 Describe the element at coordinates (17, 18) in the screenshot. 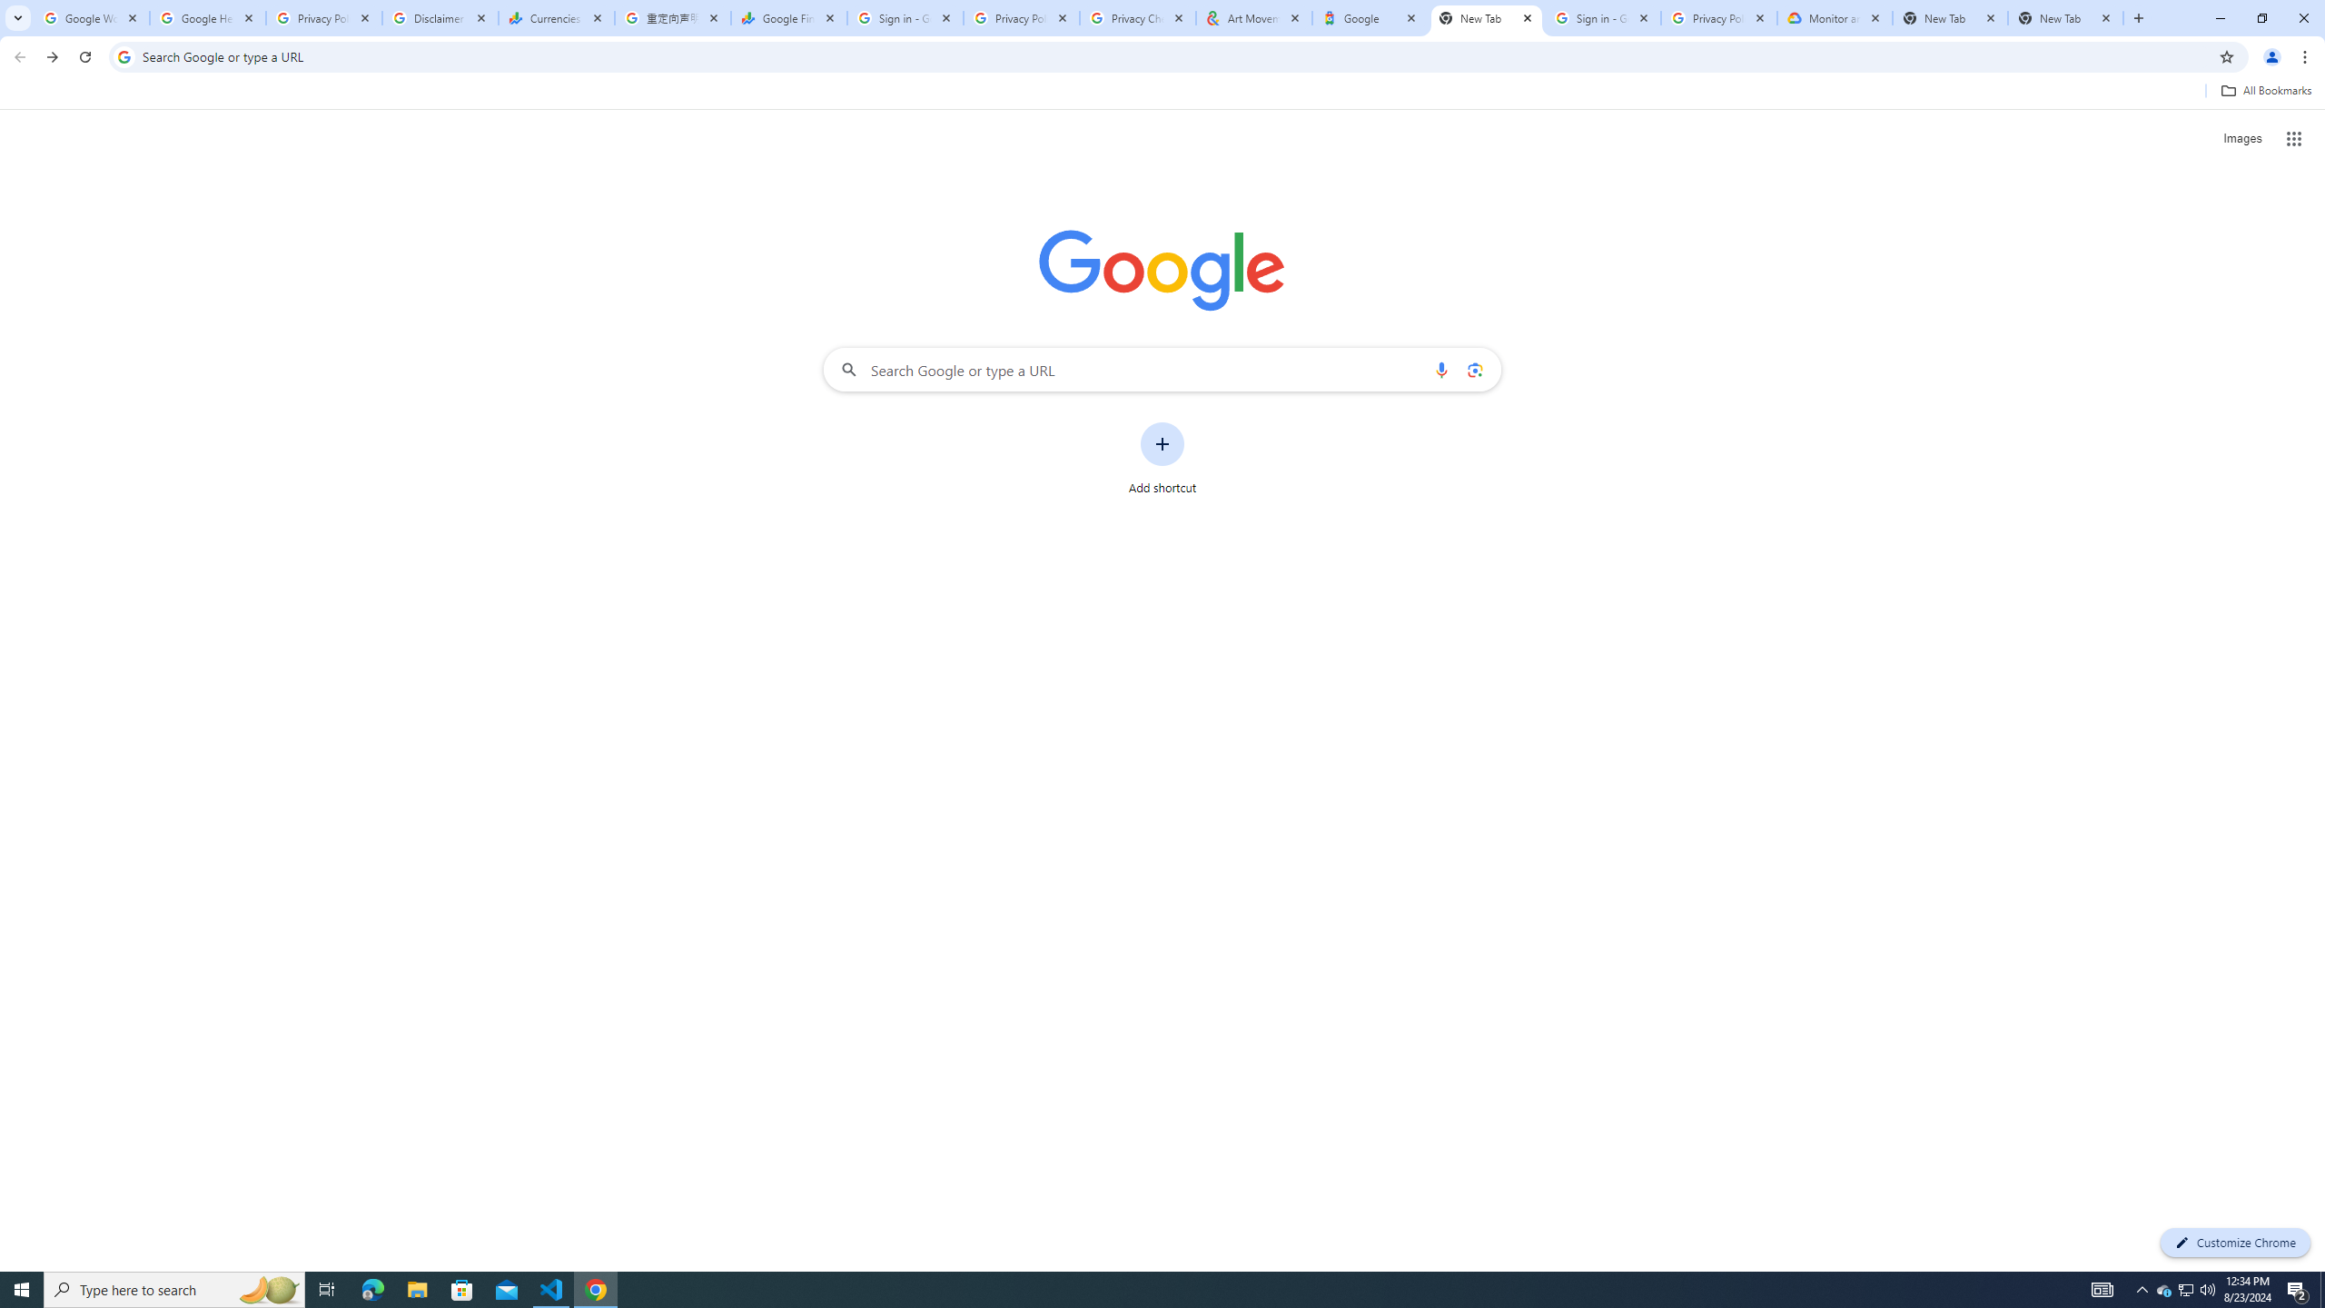

I see `Search tabs` at that location.